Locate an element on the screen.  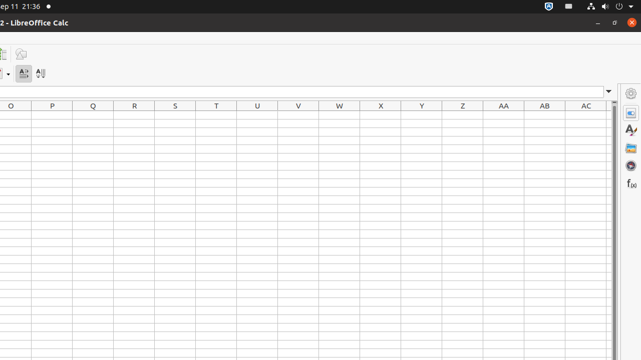
AB1 is located at coordinates (545, 115).